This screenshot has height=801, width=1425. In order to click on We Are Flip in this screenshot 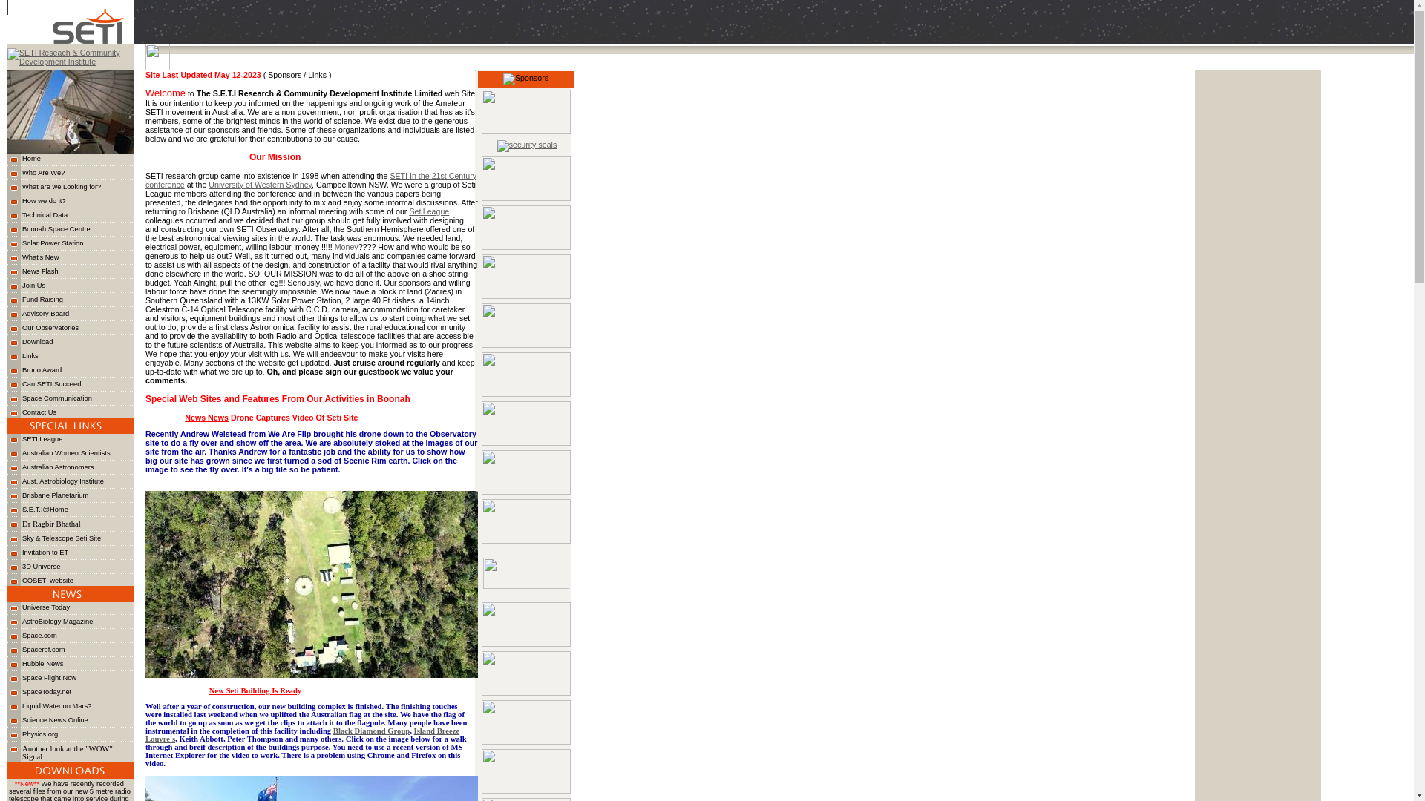, I will do `click(289, 434)`.